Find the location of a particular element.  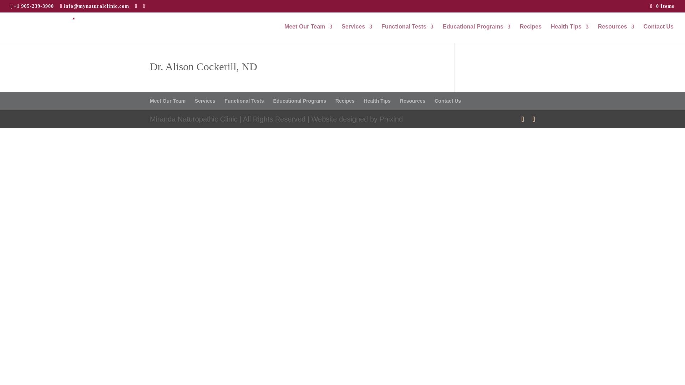

Educational Programs is located at coordinates (476, 34).